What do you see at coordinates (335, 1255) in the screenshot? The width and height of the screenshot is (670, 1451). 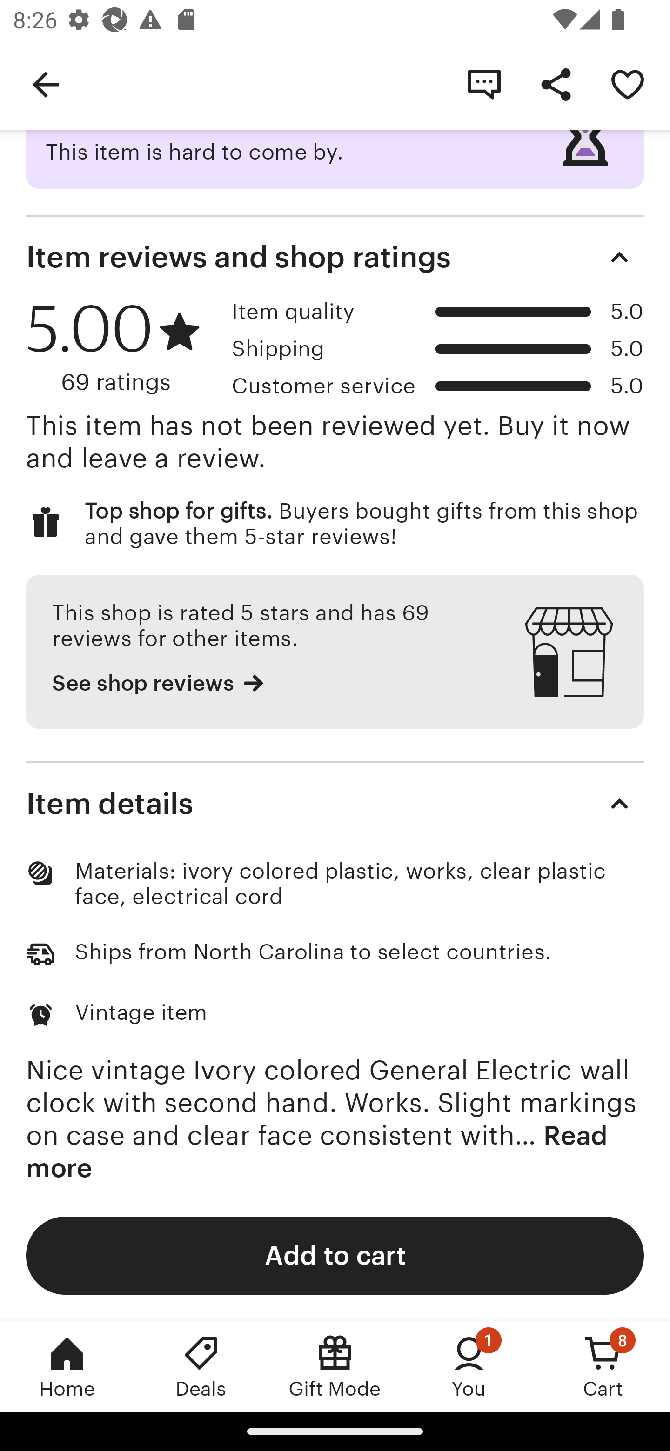 I see `Add to cart` at bounding box center [335, 1255].